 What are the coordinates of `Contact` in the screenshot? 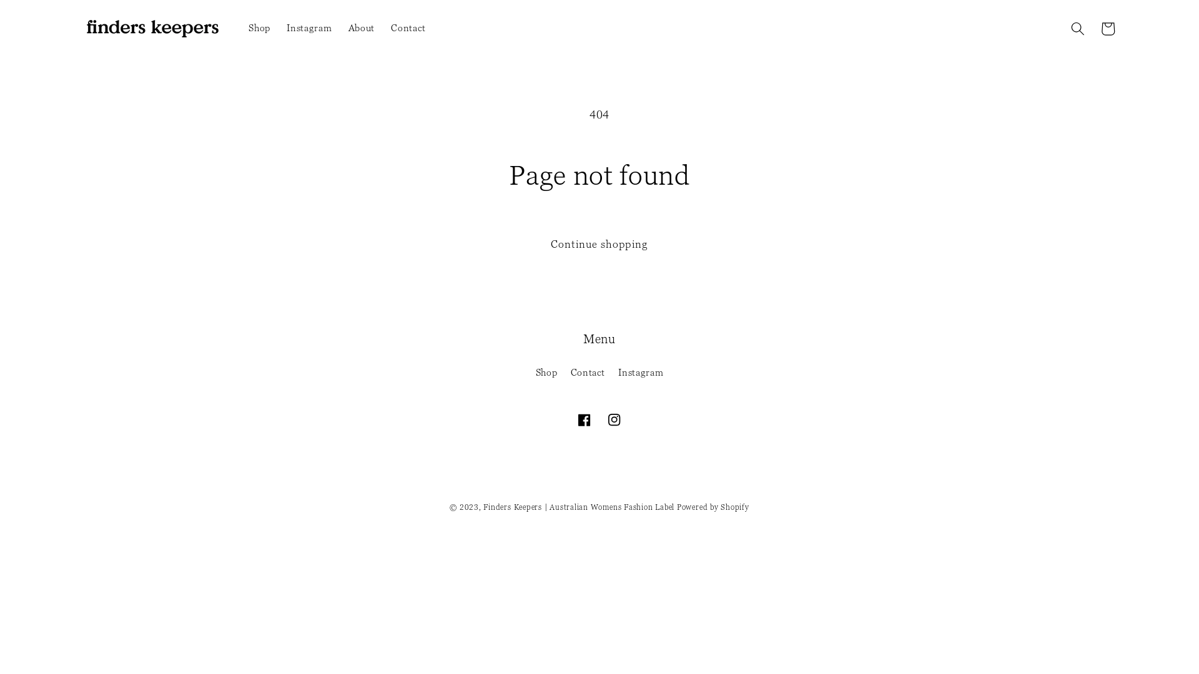 It's located at (408, 29).